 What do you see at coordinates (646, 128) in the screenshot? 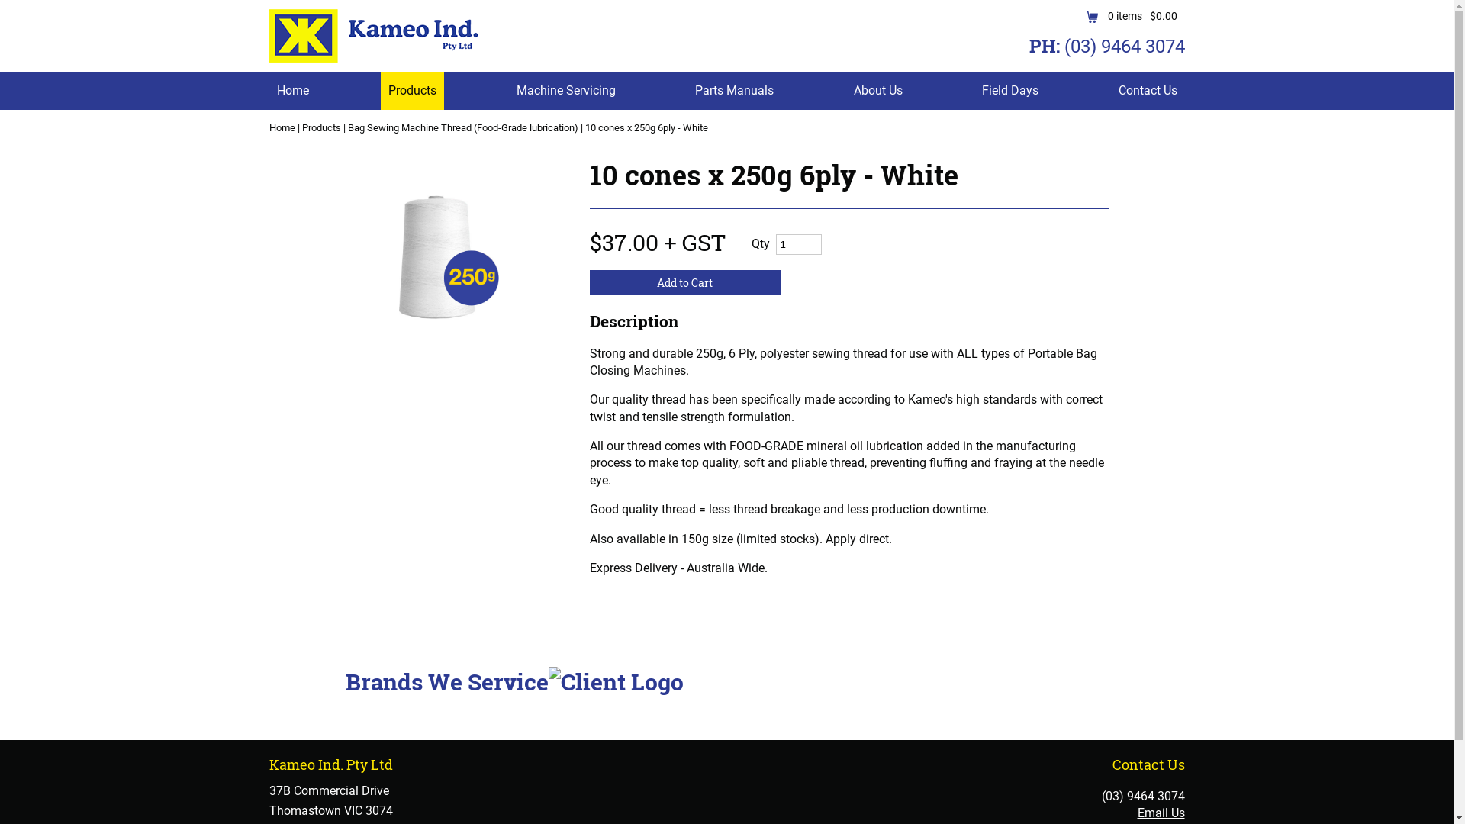
I see `10 cones x 250g 6ply - White` at bounding box center [646, 128].